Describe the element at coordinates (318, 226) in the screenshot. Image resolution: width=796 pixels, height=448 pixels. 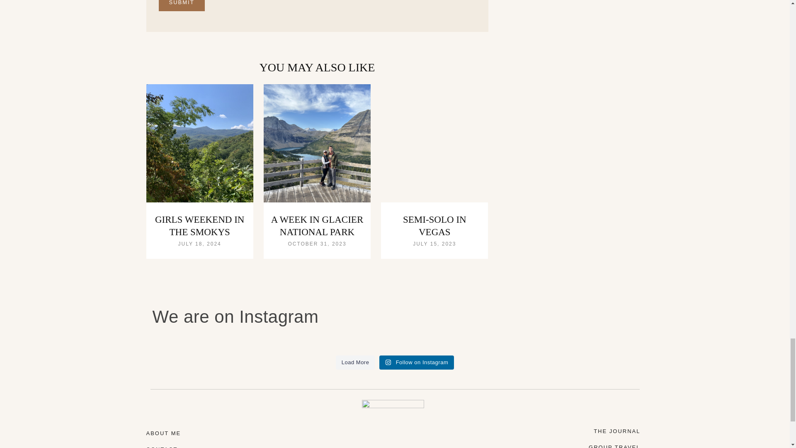
I see `A WEEK IN GLACIER NATIONAL PARK` at that location.